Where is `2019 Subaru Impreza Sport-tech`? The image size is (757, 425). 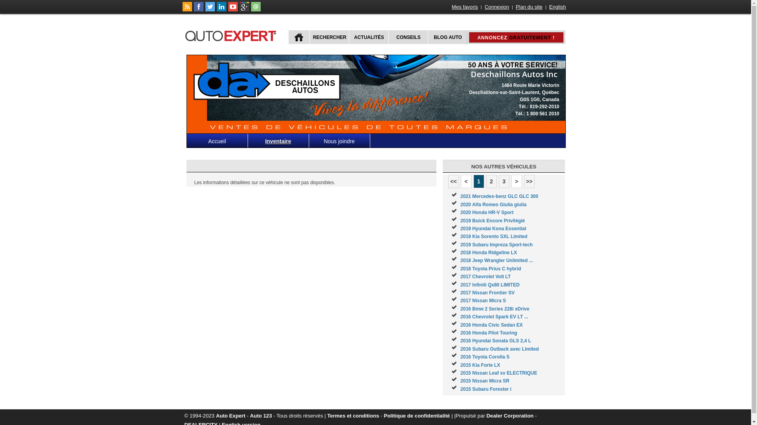
2019 Subaru Impreza Sport-tech is located at coordinates (497, 245).